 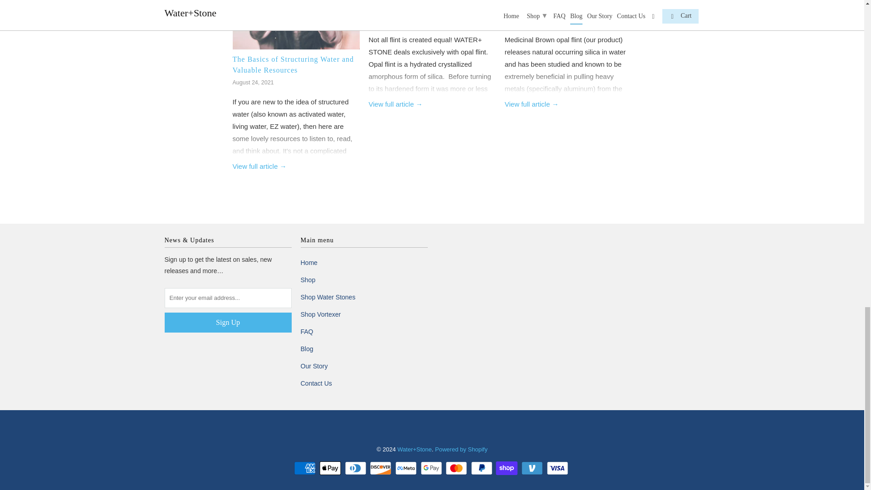 I want to click on Shop Water Stones, so click(x=328, y=297).